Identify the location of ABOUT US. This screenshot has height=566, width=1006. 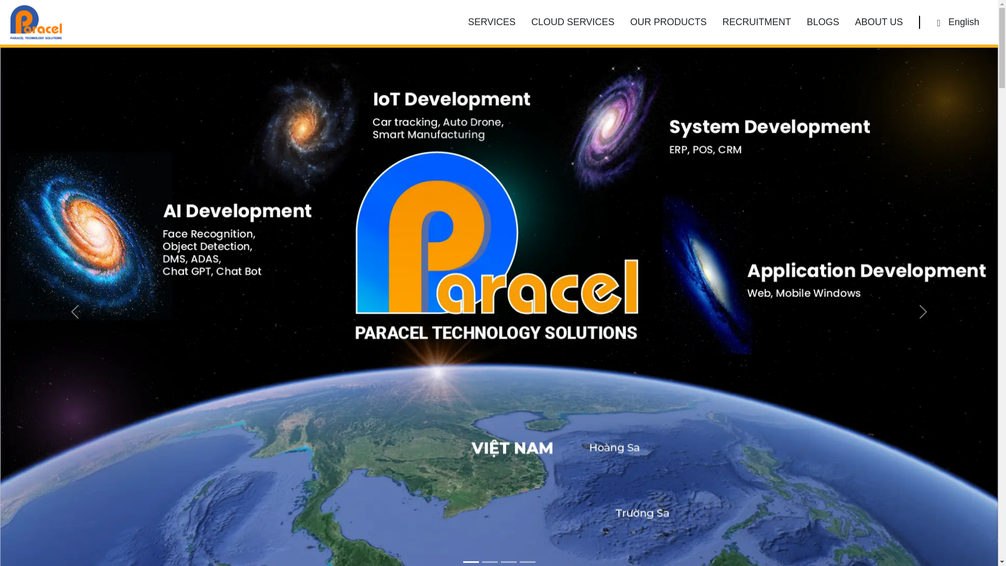
(879, 22).